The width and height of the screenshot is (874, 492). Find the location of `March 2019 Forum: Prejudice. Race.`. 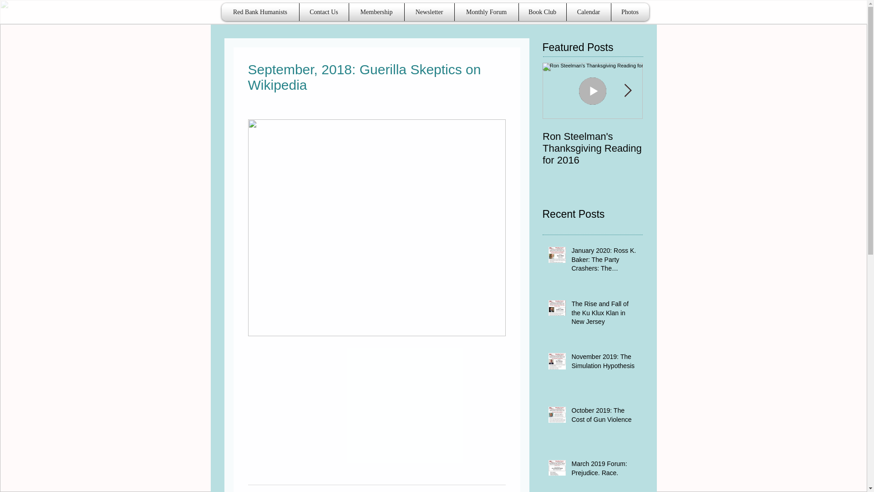

March 2019 Forum: Prejudice. Race. is located at coordinates (604, 470).